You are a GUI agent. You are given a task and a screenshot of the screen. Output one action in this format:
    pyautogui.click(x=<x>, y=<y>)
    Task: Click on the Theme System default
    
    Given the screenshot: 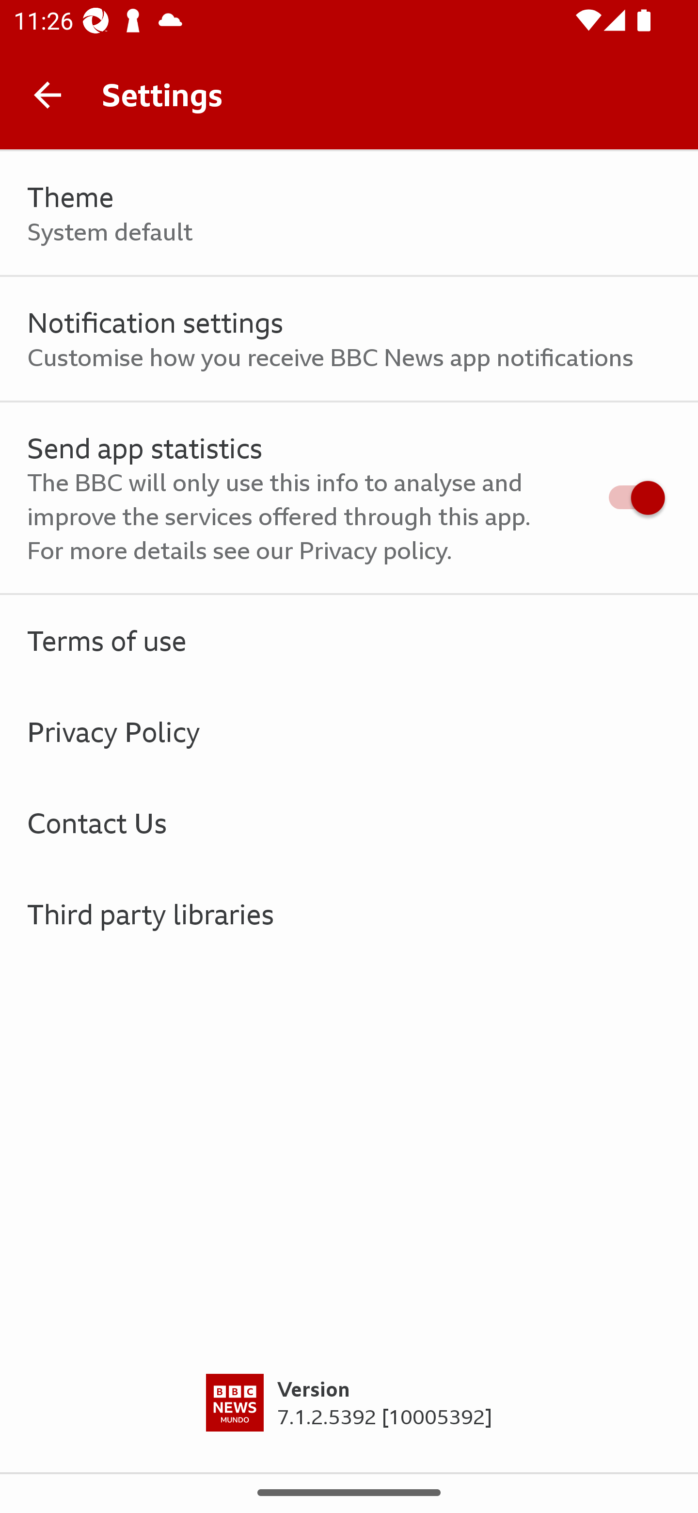 What is the action you would take?
    pyautogui.click(x=349, y=213)
    